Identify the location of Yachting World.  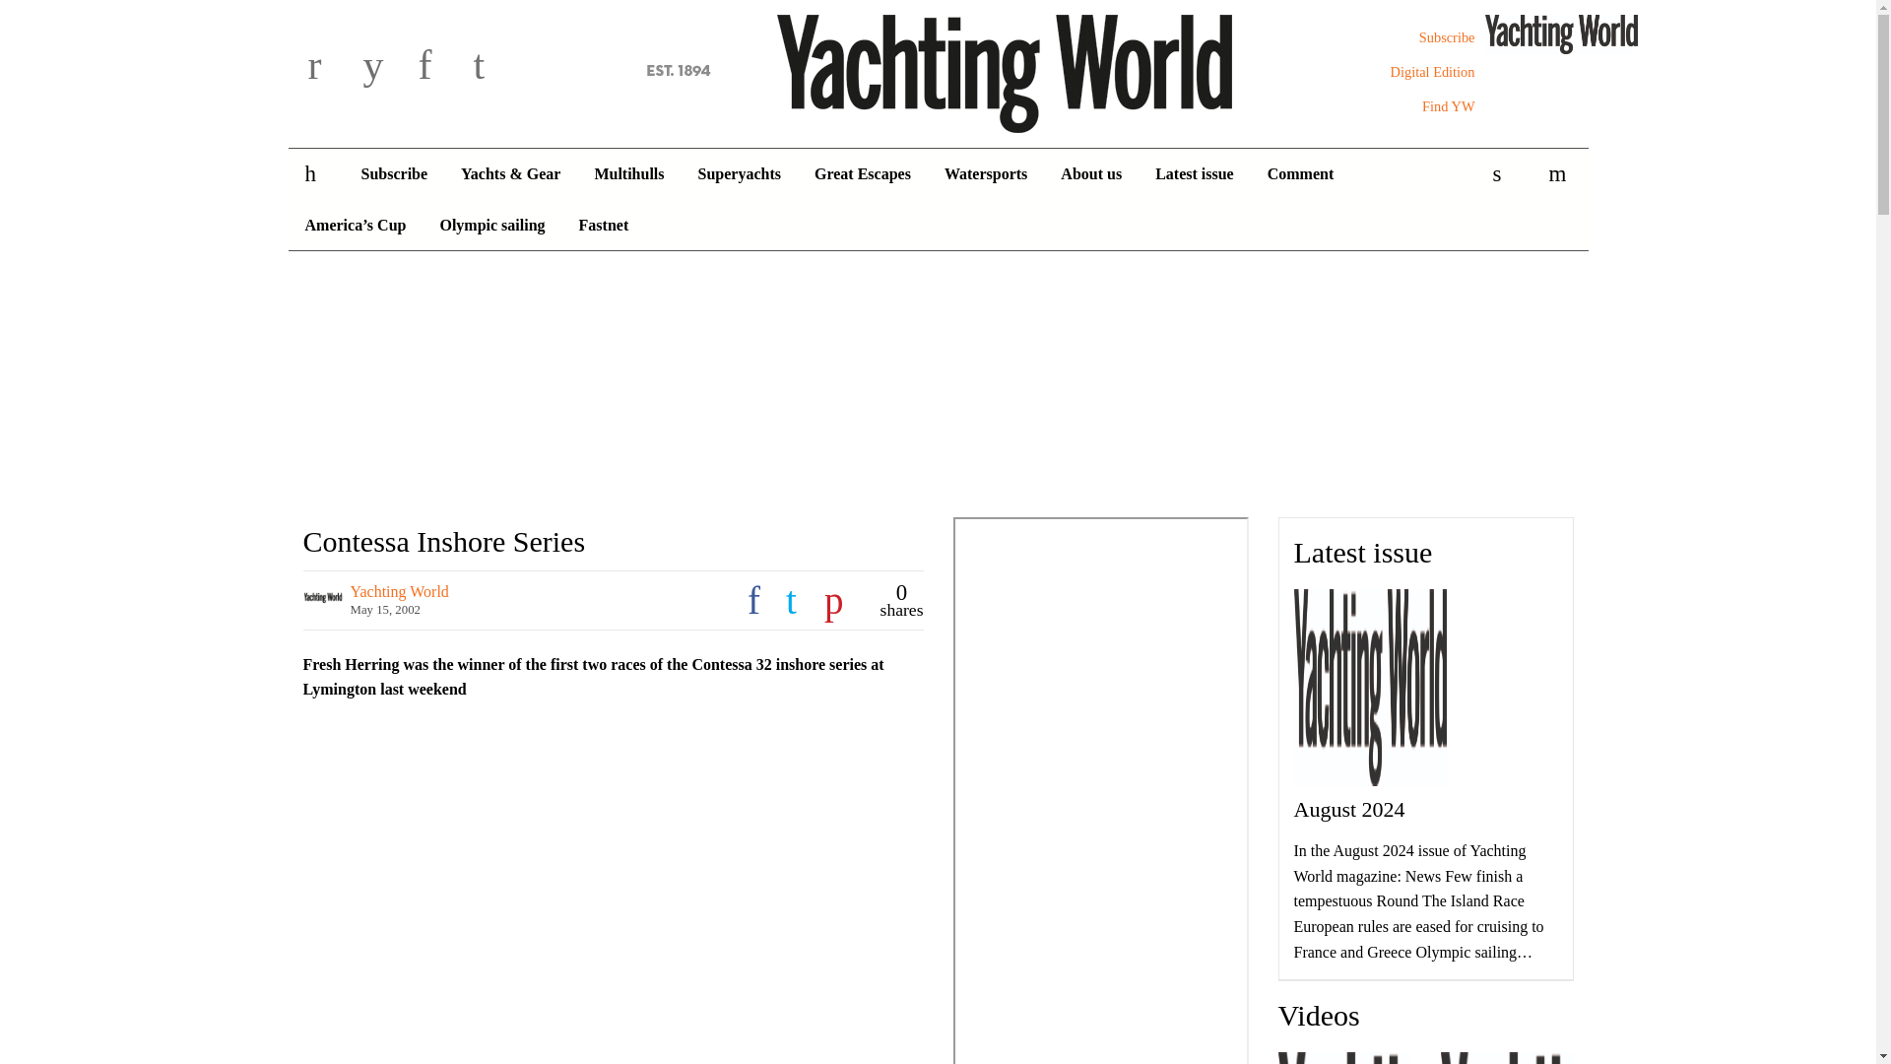
(938, 70).